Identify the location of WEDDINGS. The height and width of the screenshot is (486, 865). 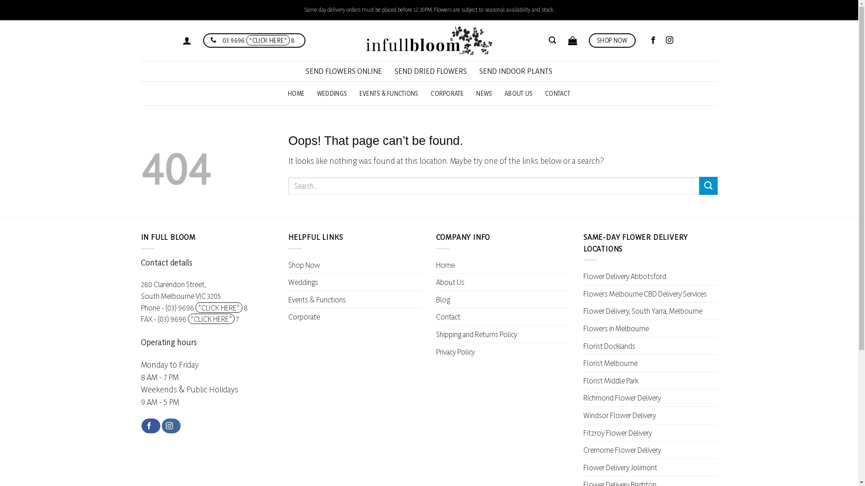
(332, 94).